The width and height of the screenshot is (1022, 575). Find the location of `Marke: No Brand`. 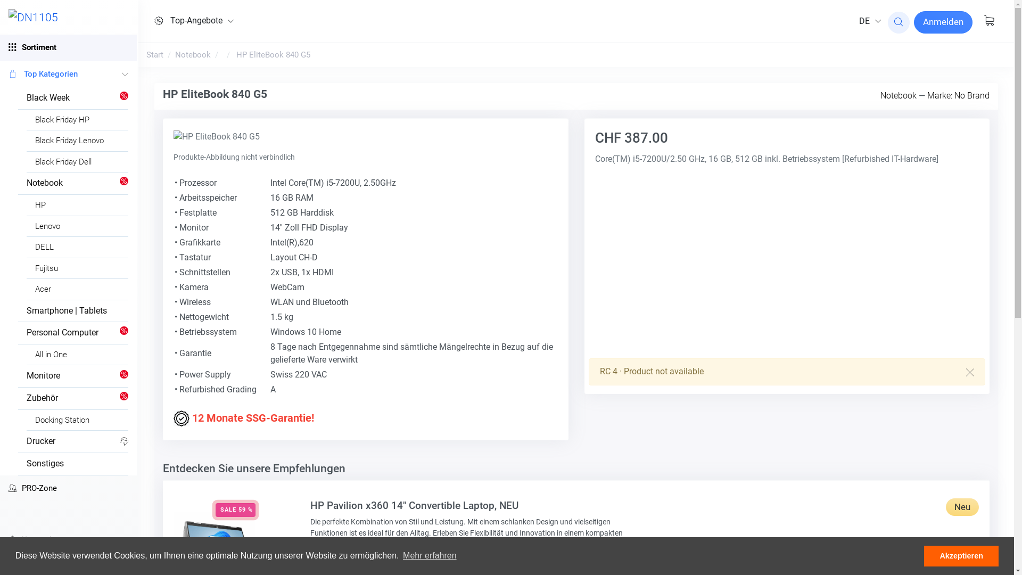

Marke: No Brand is located at coordinates (958, 96).